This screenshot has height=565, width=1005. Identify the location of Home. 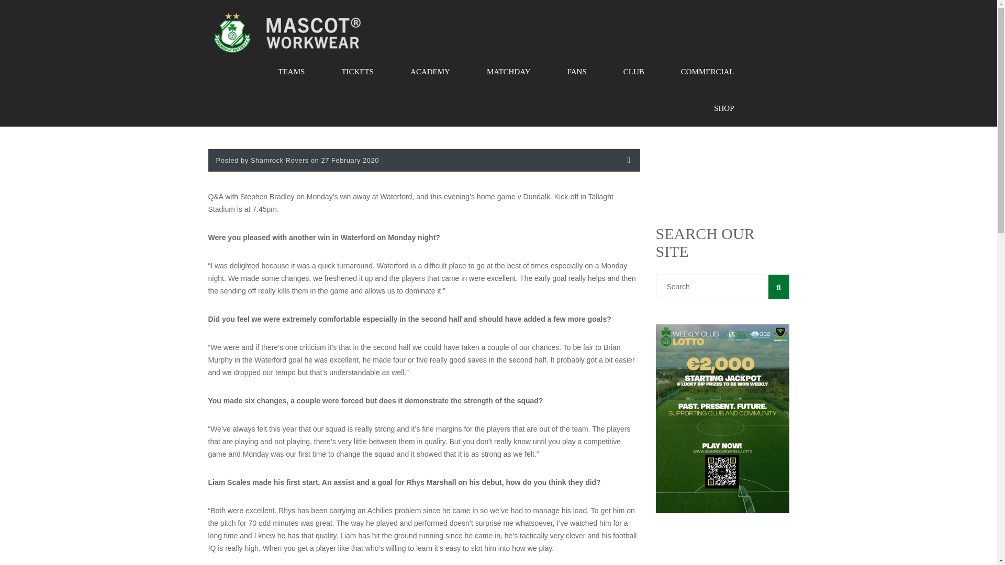
(287, 32).